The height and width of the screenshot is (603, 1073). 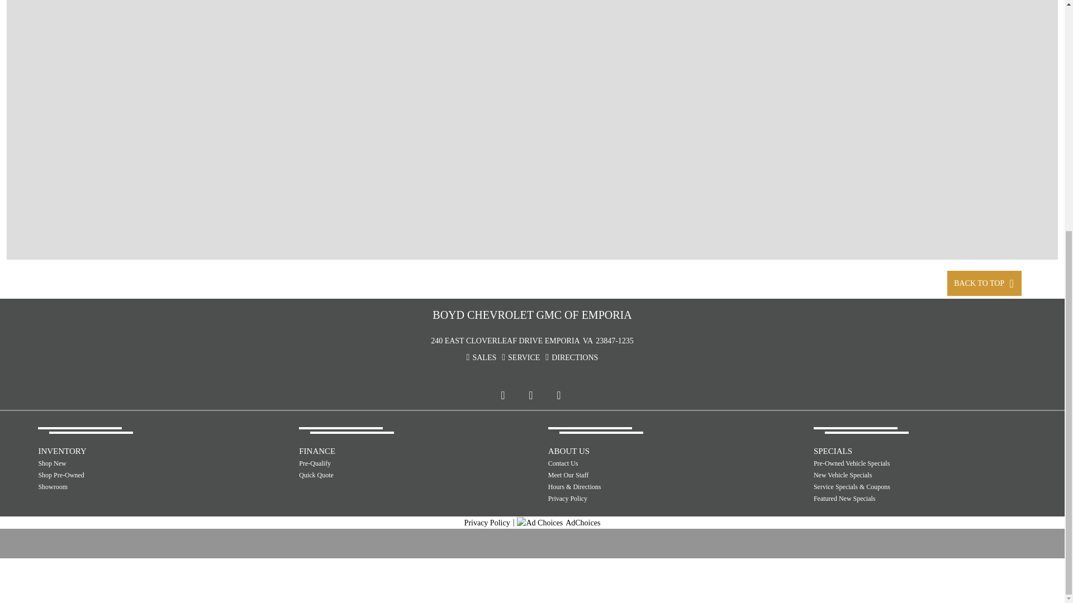 I want to click on Model Showroom, so click(x=122, y=487).